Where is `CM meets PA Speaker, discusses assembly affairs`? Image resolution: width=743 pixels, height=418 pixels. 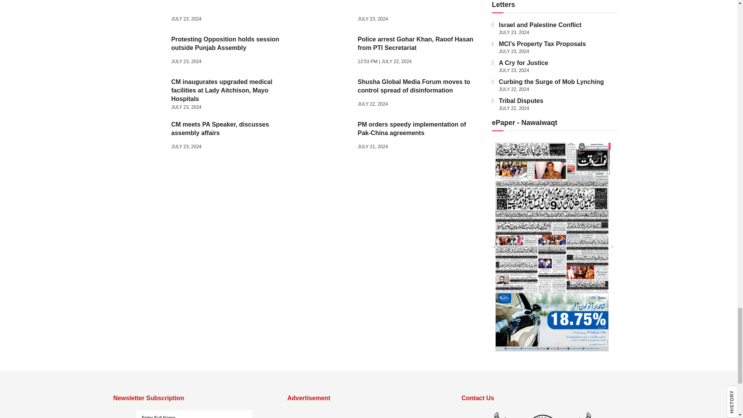
CM meets PA Speaker, discusses assembly affairs is located at coordinates (142, 137).